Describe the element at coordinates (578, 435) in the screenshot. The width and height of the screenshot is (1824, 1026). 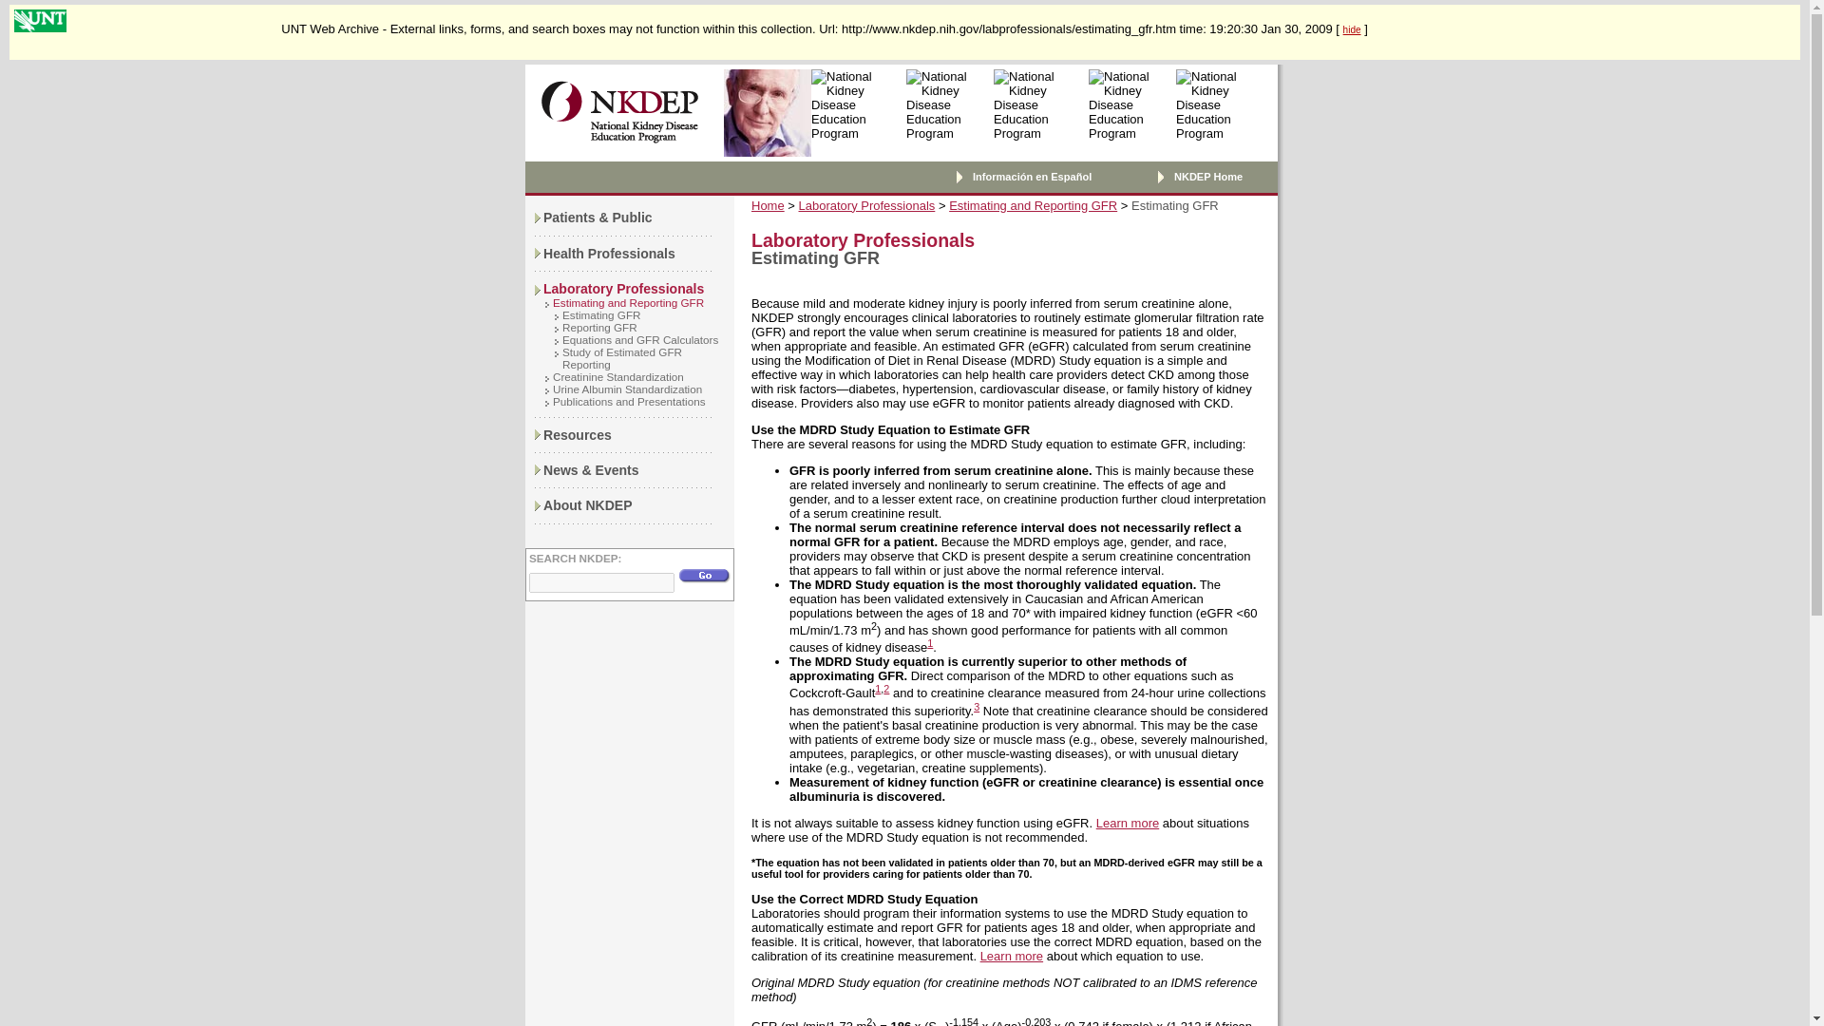
I see `Publications` at that location.